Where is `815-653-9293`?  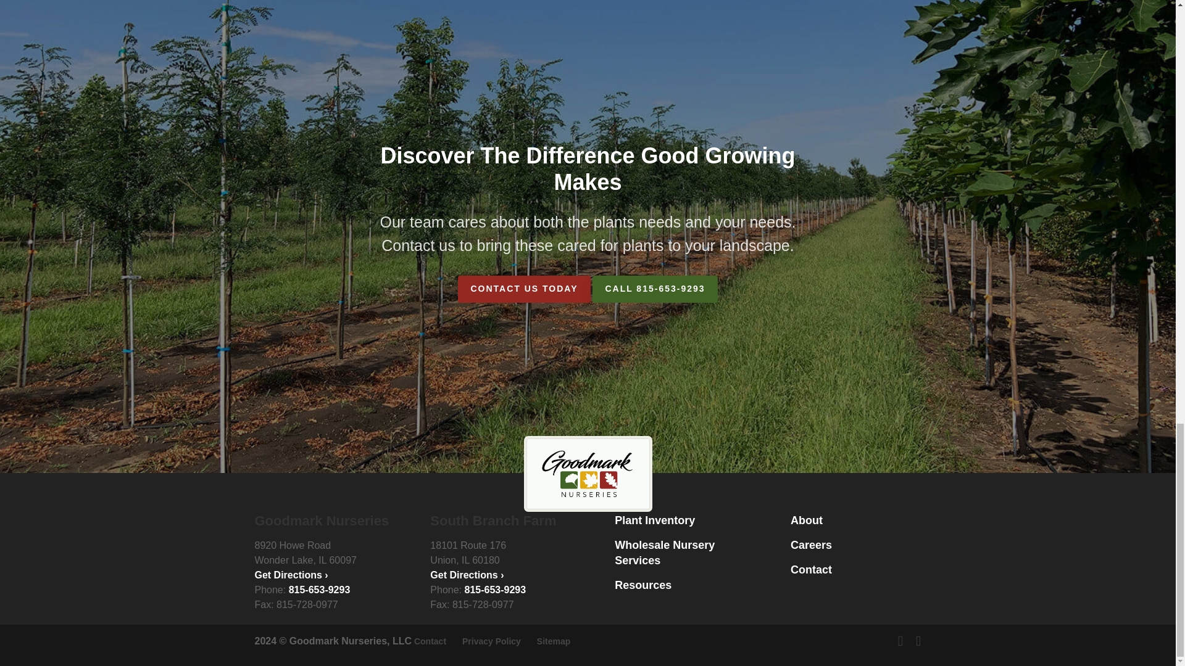
815-653-9293 is located at coordinates (320, 590).